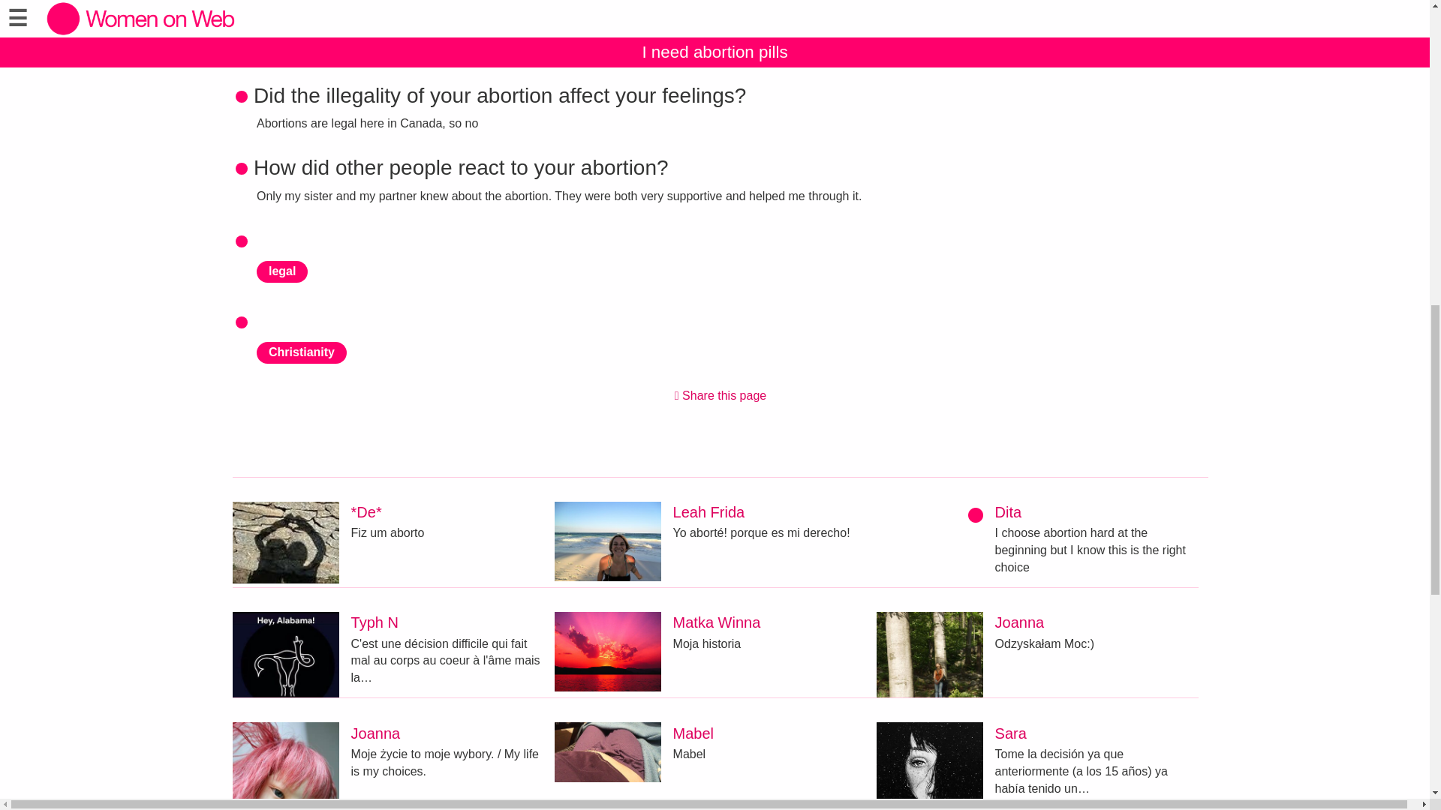  What do you see at coordinates (716, 622) in the screenshot?
I see `Matka Winna` at bounding box center [716, 622].